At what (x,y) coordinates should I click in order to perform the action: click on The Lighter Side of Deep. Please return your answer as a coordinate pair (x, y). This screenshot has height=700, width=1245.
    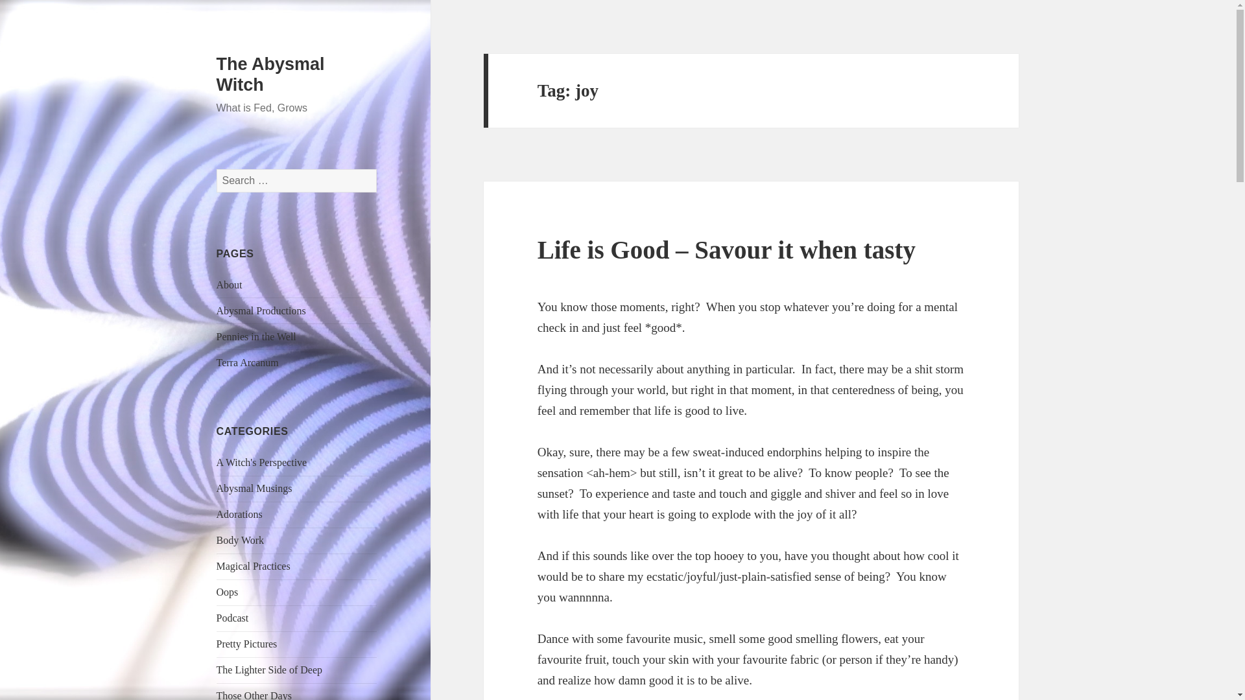
    Looking at the image, I should click on (270, 670).